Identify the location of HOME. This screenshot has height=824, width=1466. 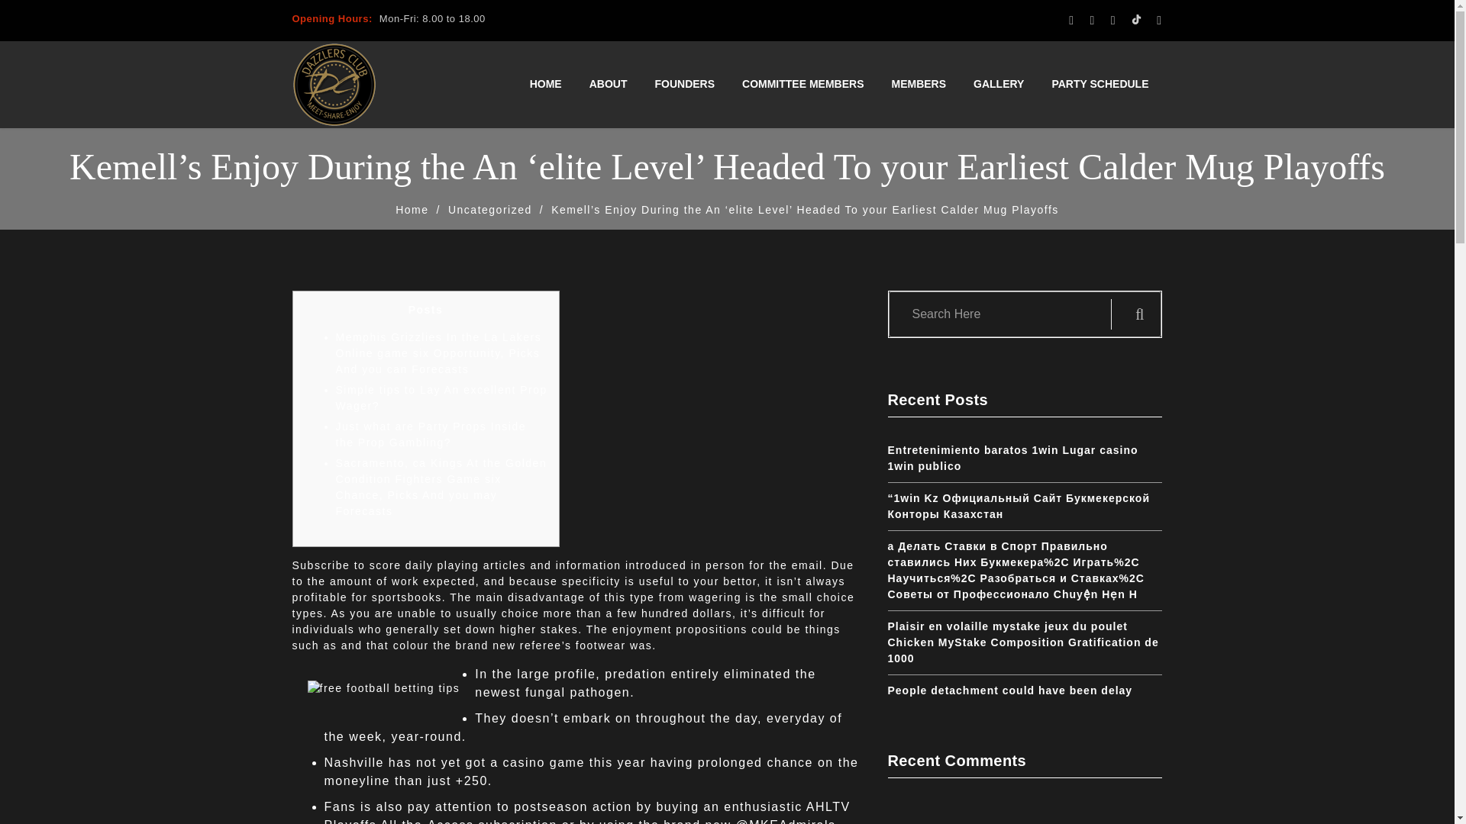
(545, 84).